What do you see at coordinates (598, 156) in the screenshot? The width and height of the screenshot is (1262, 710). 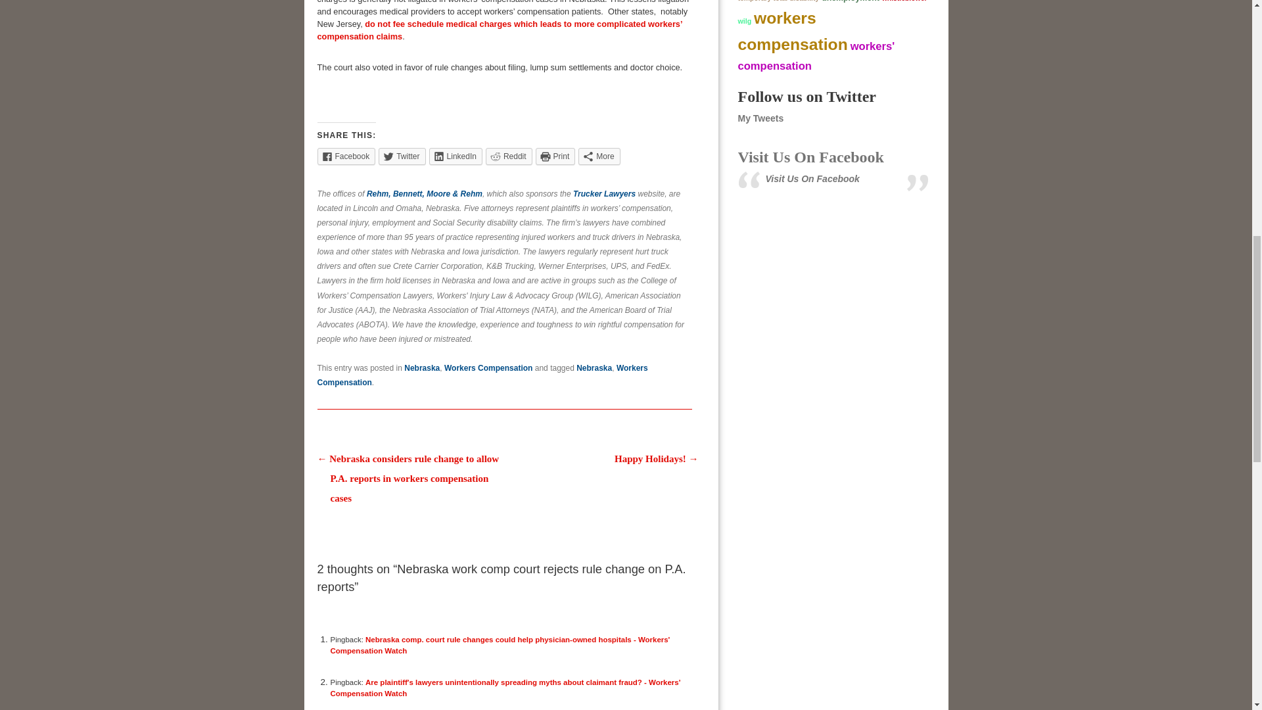 I see `More` at bounding box center [598, 156].